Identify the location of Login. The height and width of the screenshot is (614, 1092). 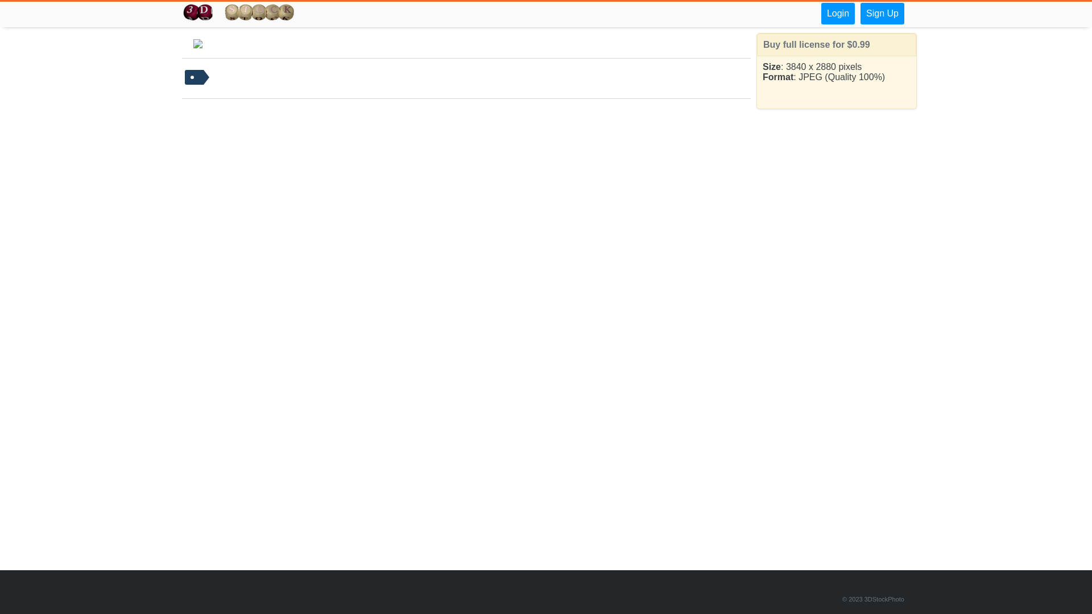
(838, 14).